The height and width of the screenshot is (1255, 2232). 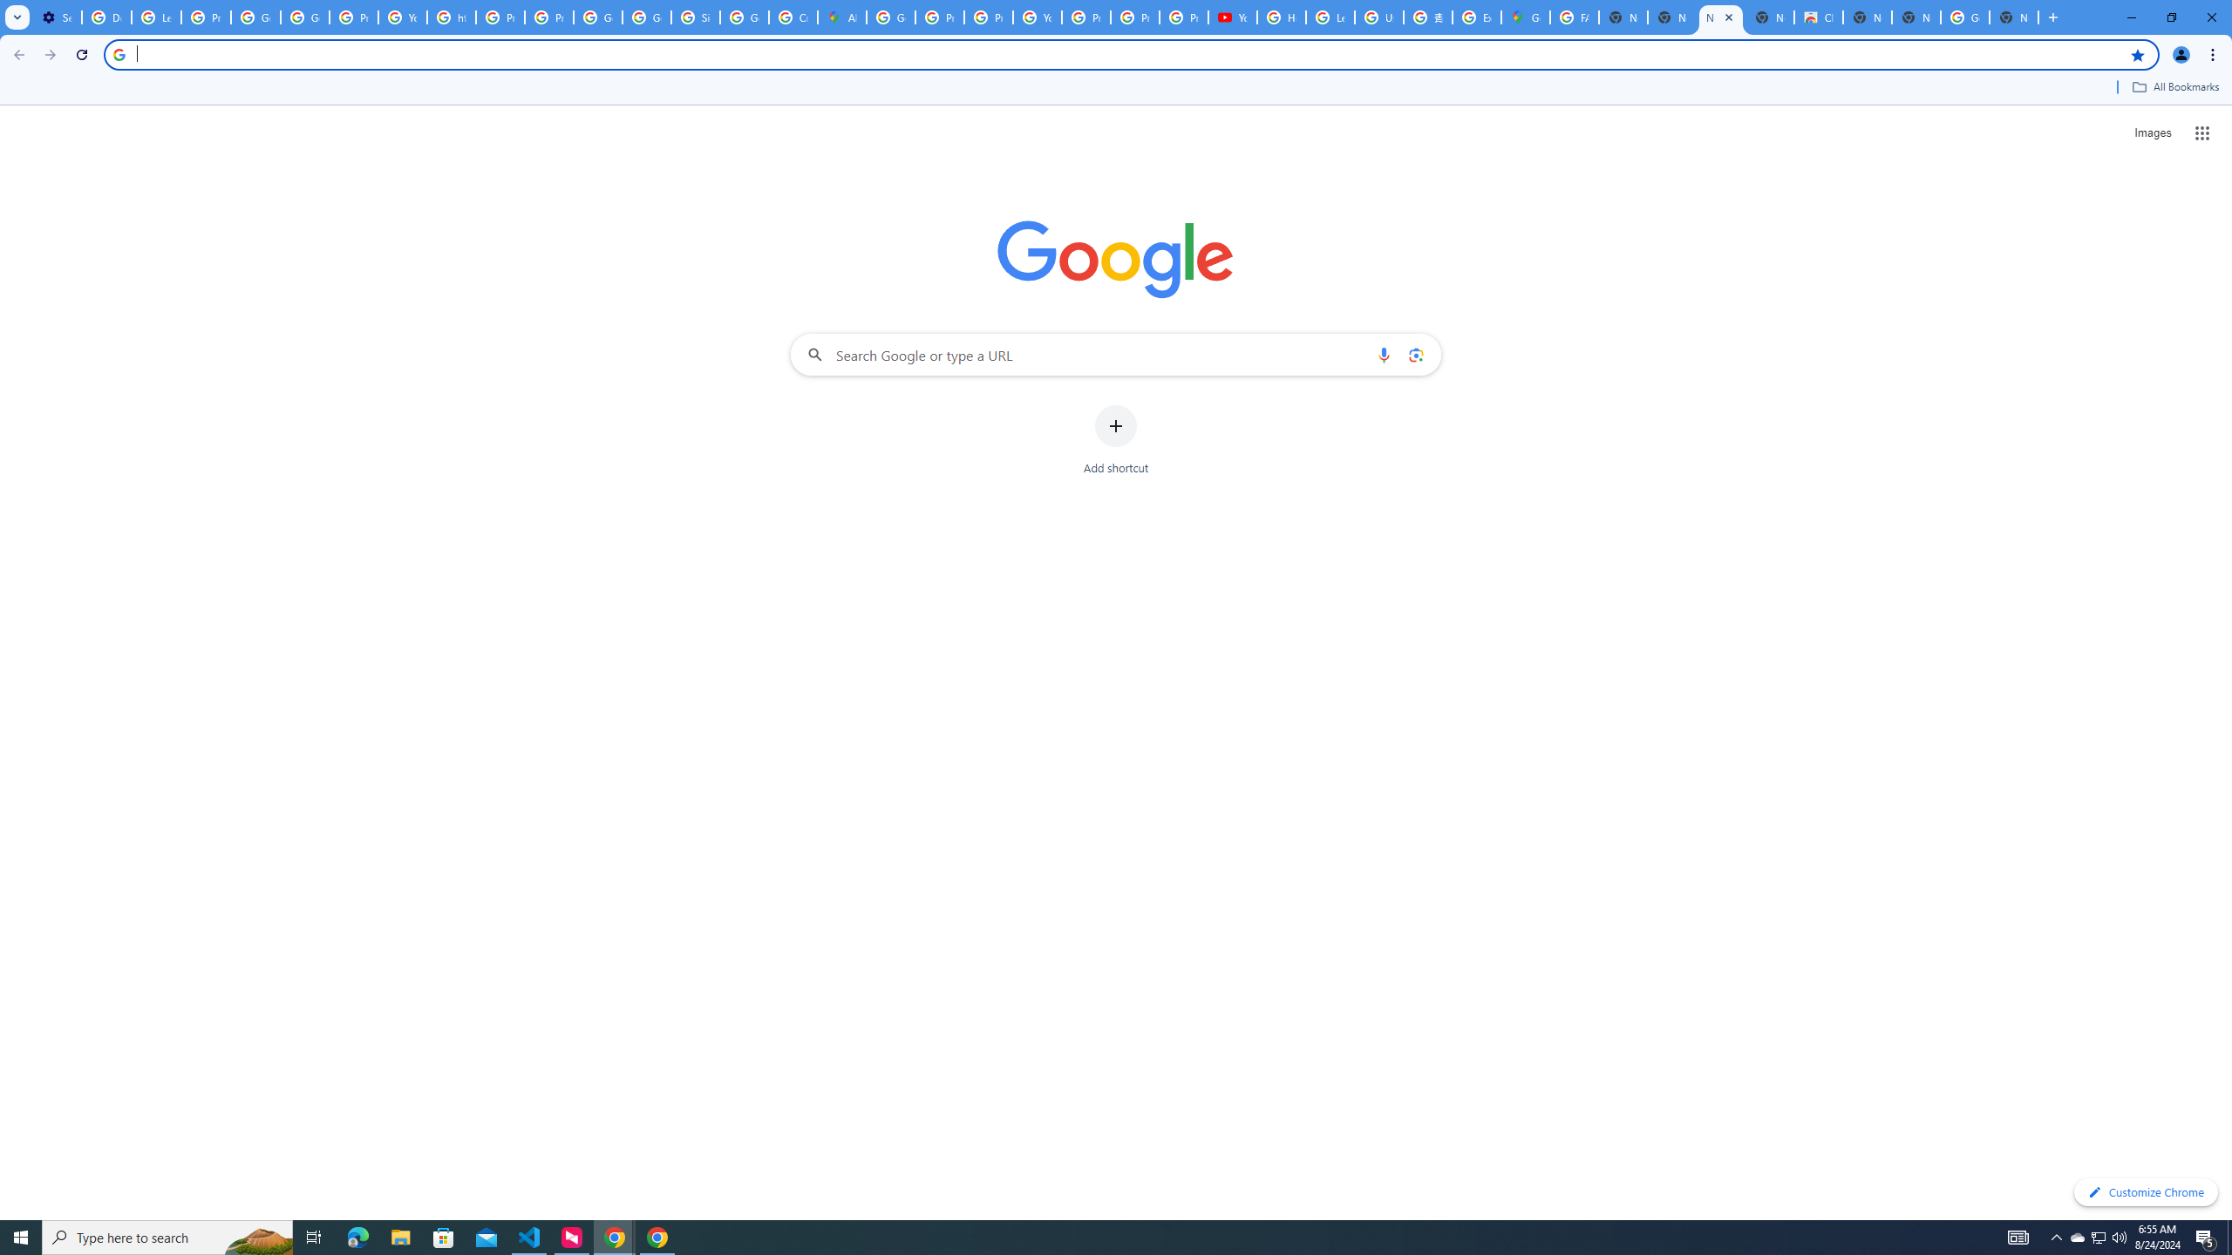 I want to click on Create your Google Account, so click(x=793, y=17).